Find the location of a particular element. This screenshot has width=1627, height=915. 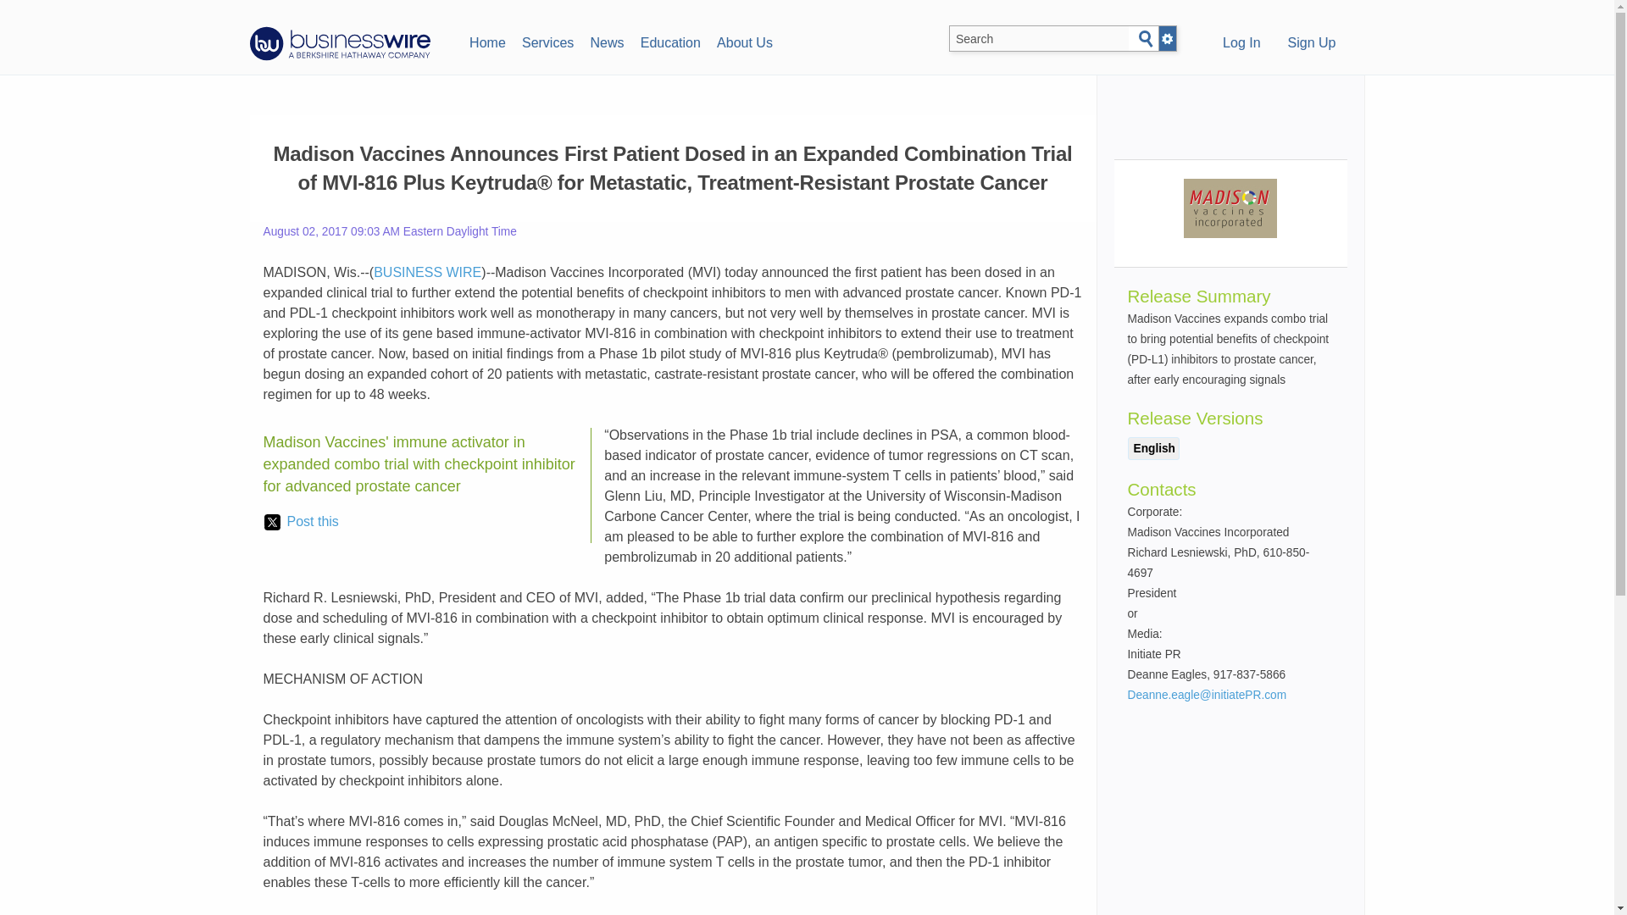

Home is located at coordinates (486, 41).